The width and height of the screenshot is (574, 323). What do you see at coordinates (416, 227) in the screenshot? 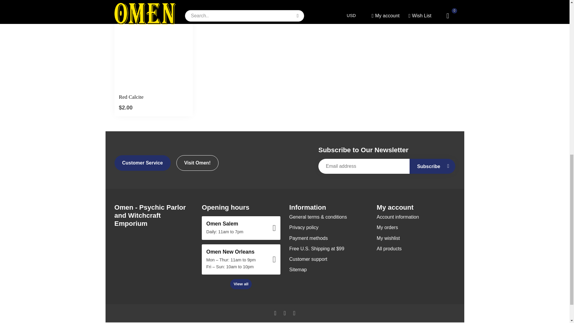
I see `My orders` at bounding box center [416, 227].